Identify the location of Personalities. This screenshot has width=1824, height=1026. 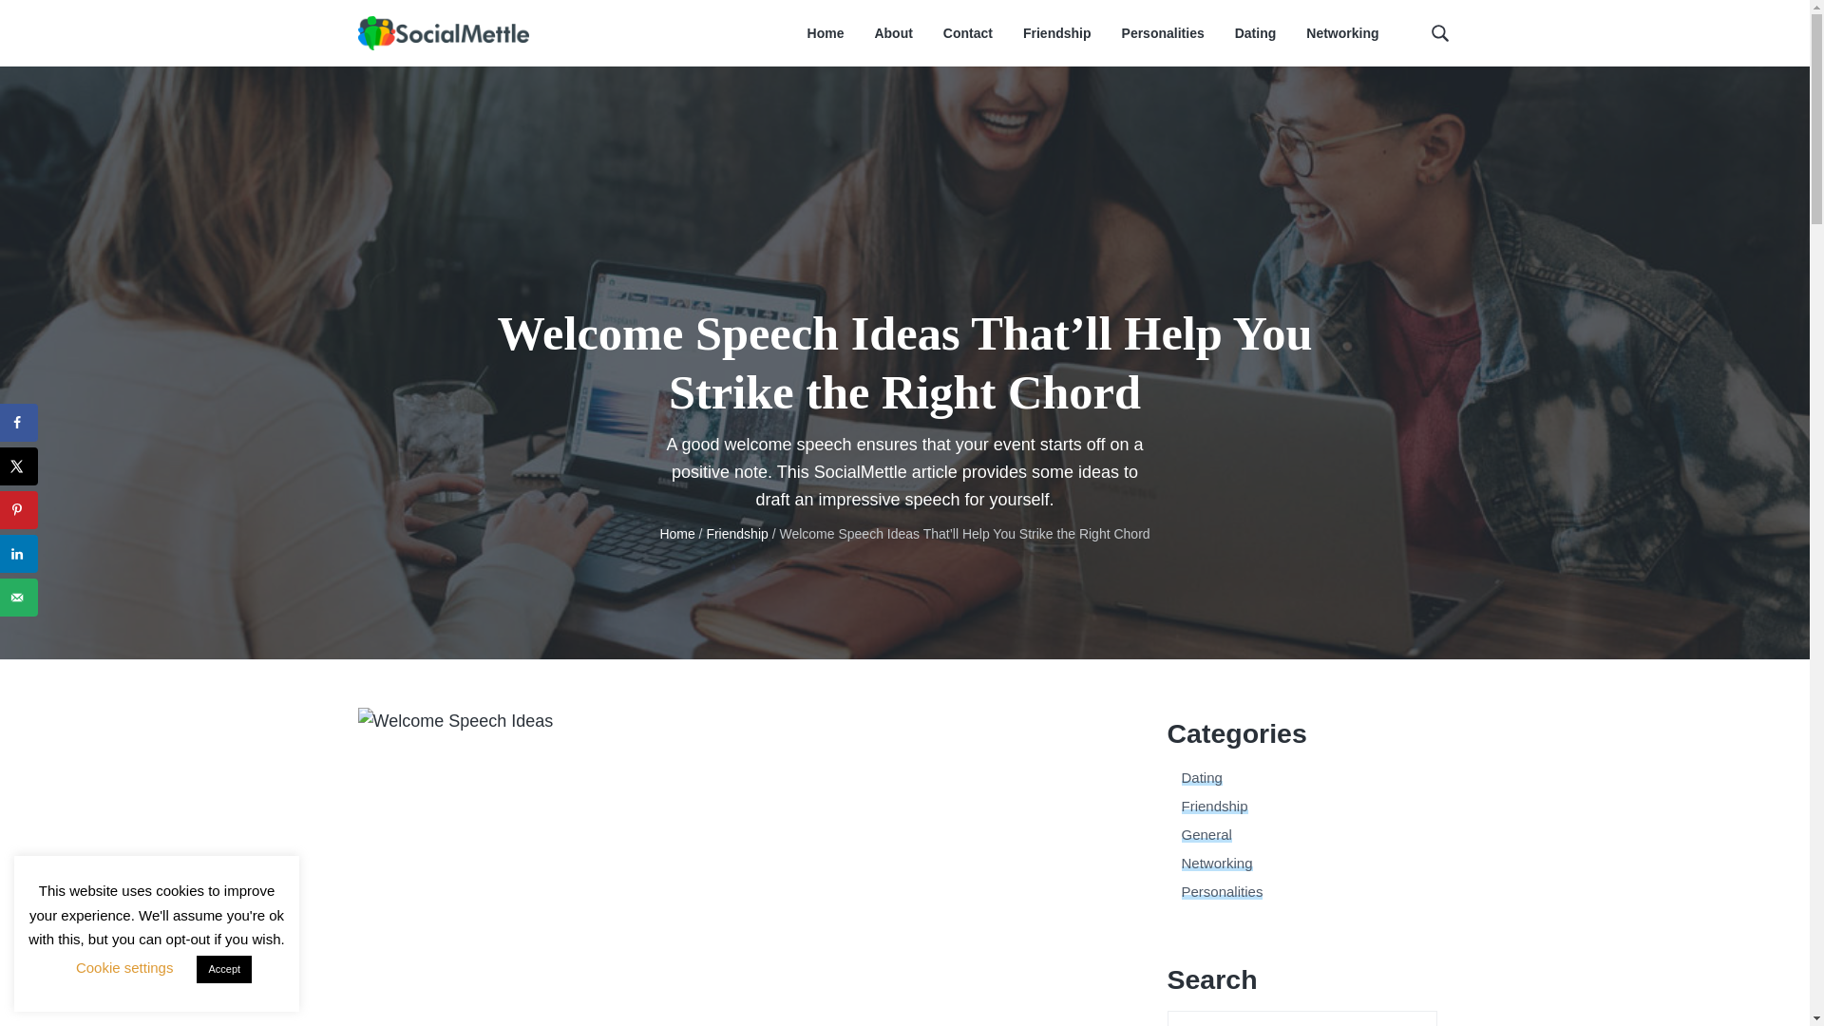
(1163, 33).